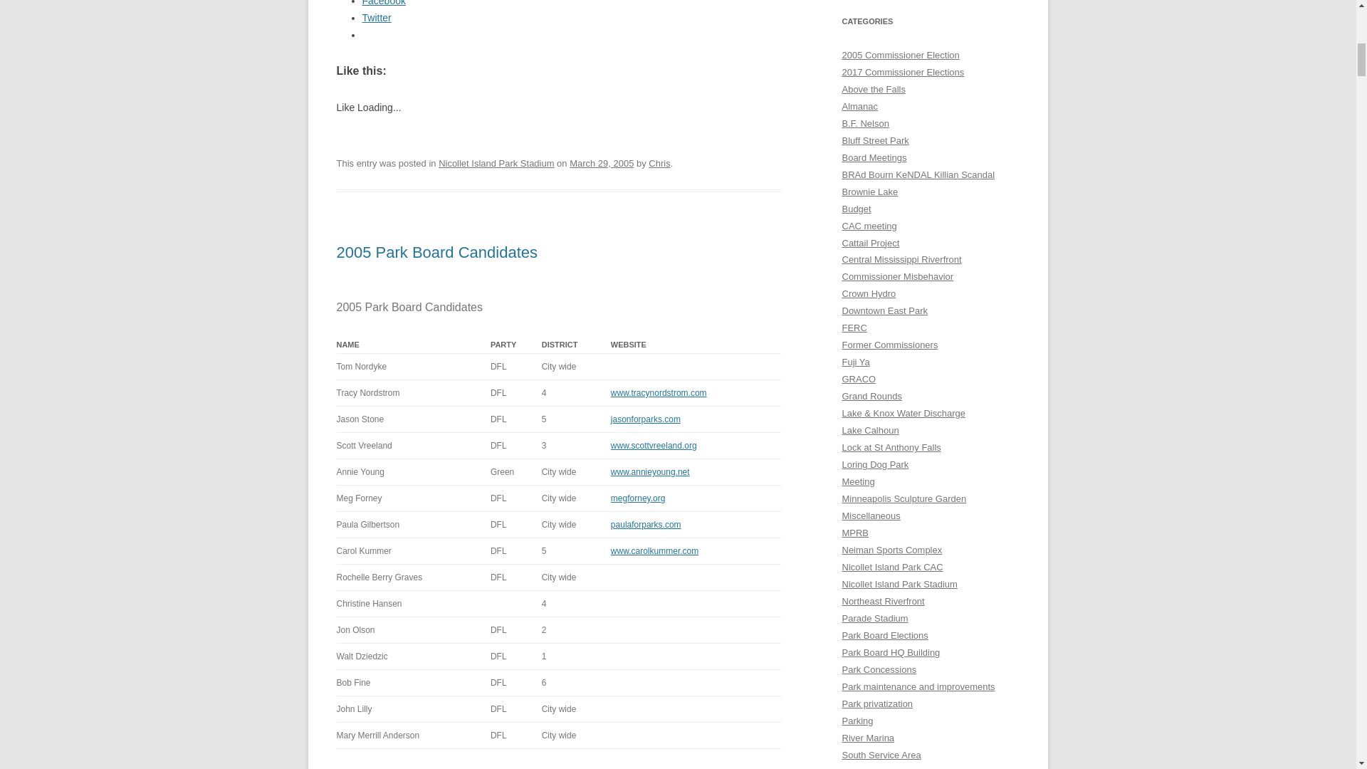  I want to click on www.annieyoung.net, so click(651, 471).